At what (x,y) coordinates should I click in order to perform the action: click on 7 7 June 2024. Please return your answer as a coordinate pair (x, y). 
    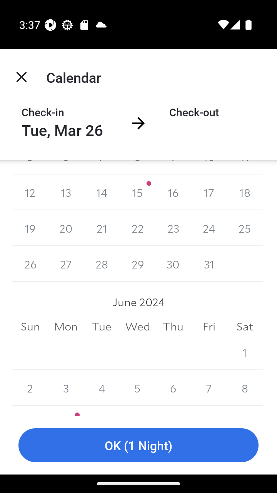
    Looking at the image, I should click on (209, 388).